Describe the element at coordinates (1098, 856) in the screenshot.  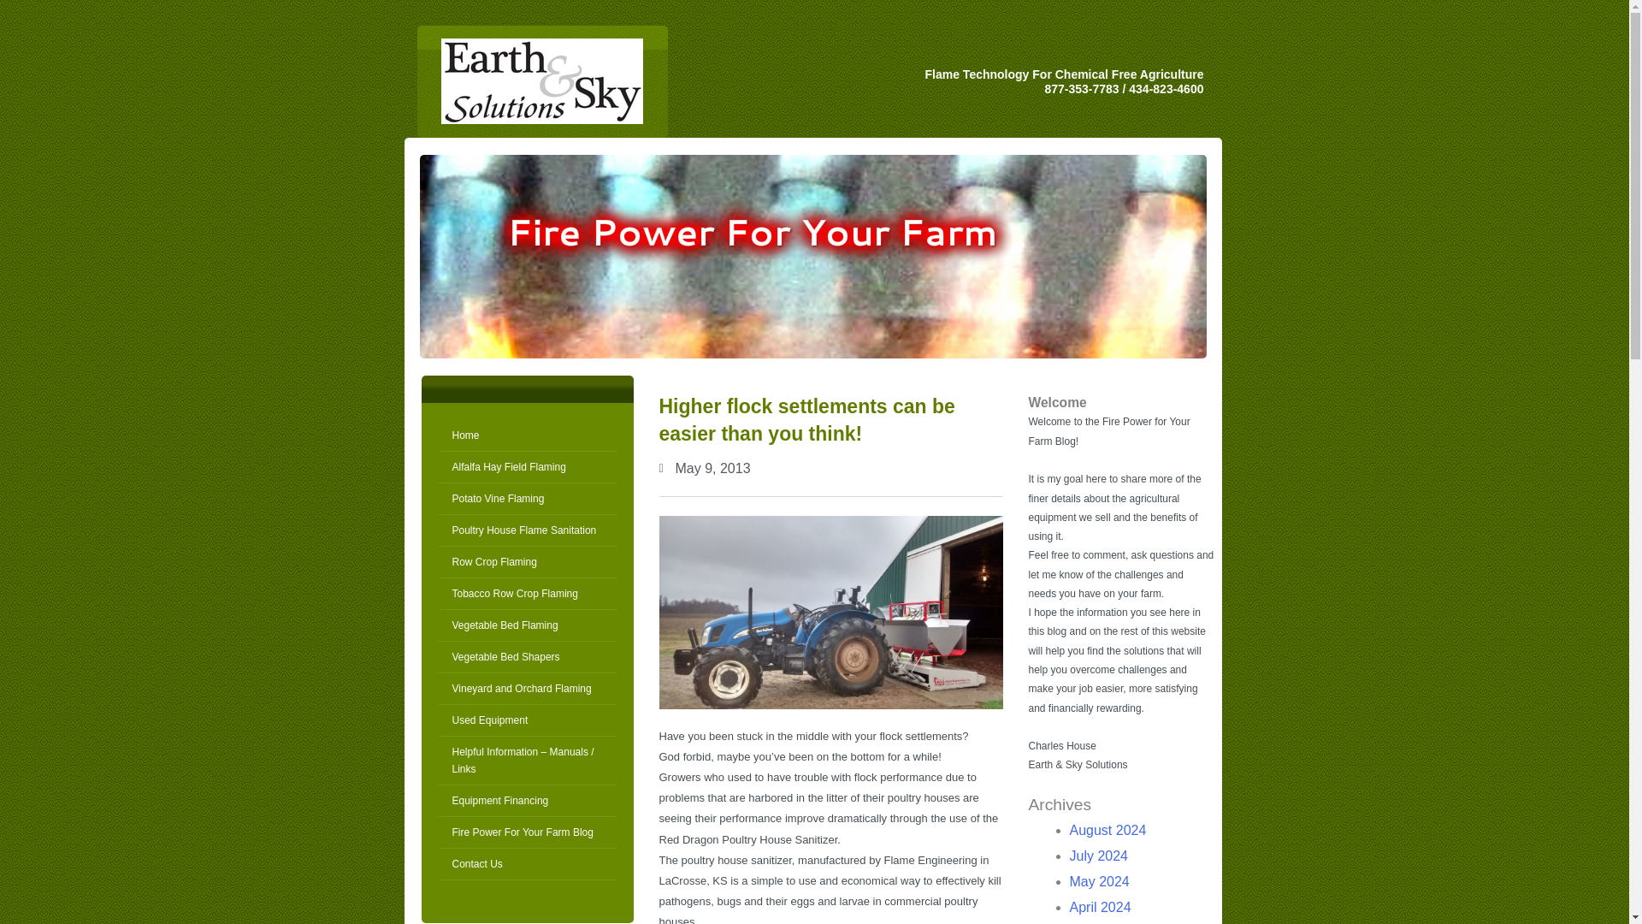
I see `July 2024` at that location.